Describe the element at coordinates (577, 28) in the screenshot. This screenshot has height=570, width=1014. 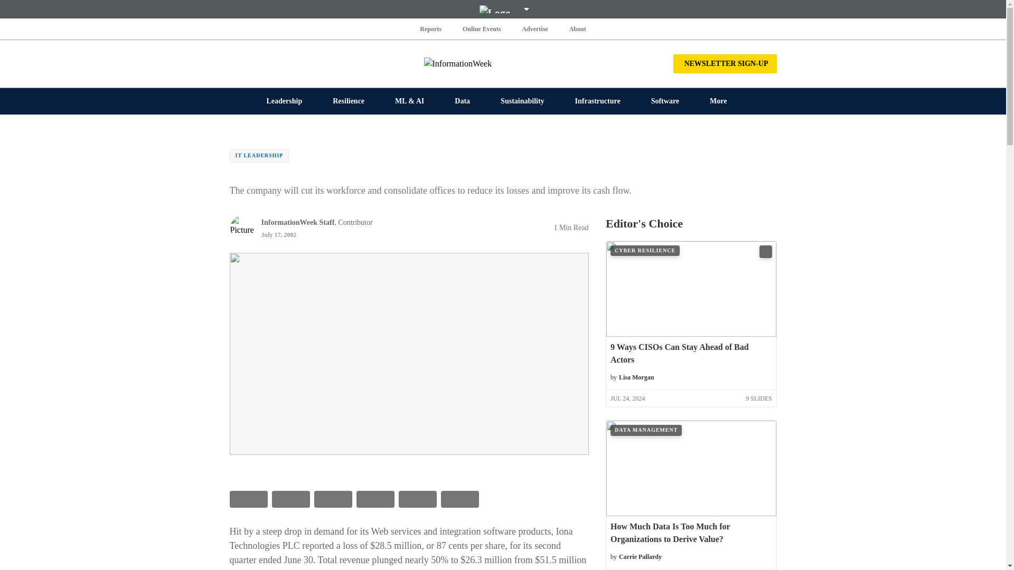
I see `About` at that location.